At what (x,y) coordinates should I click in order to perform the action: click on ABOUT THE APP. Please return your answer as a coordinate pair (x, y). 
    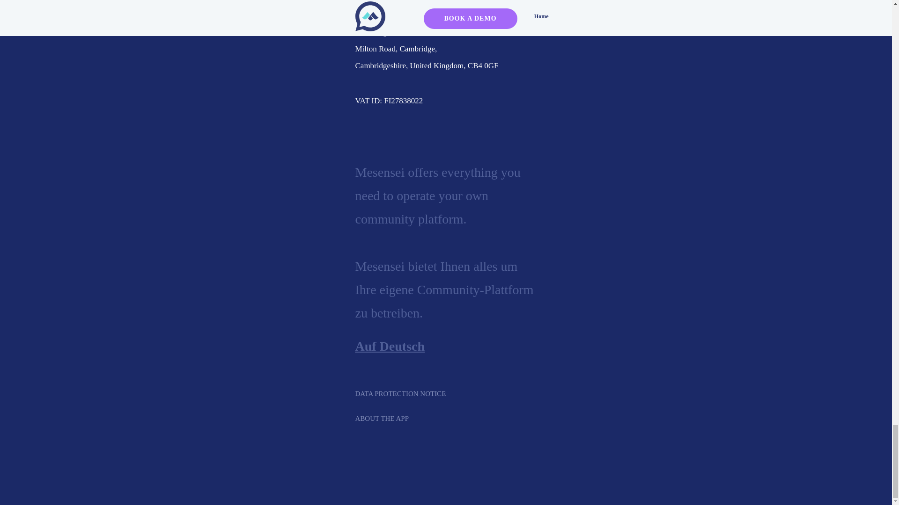
    Looking at the image, I should click on (395, 419).